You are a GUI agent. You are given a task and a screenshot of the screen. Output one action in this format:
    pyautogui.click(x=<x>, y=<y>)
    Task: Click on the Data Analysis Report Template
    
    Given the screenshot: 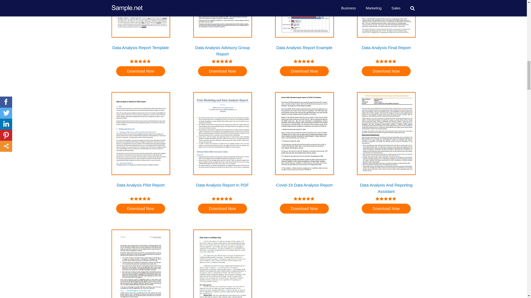 What is the action you would take?
    pyautogui.click(x=140, y=50)
    